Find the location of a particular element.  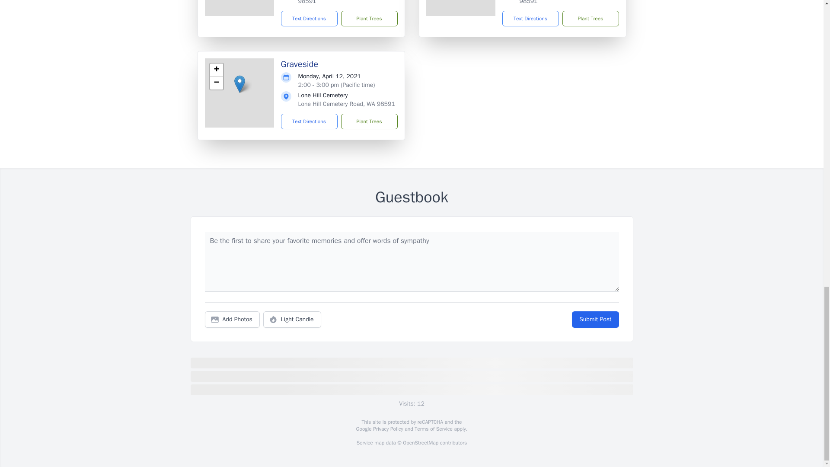

Text Directions is located at coordinates (310, 122).